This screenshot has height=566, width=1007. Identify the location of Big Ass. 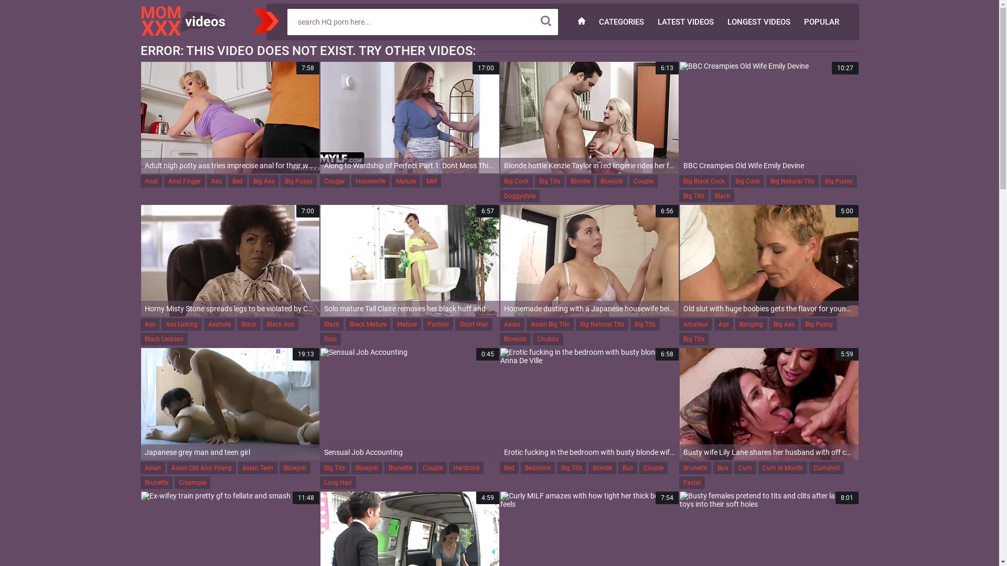
(784, 324).